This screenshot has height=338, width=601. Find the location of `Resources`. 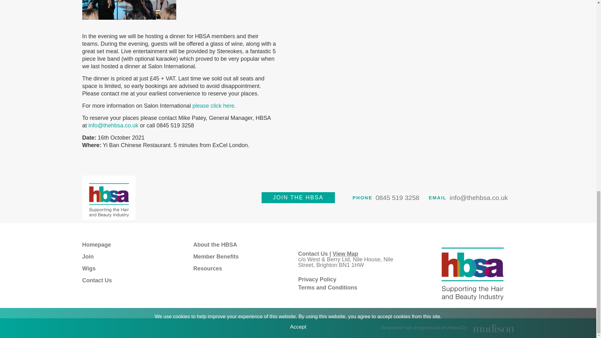

Resources is located at coordinates (208, 268).